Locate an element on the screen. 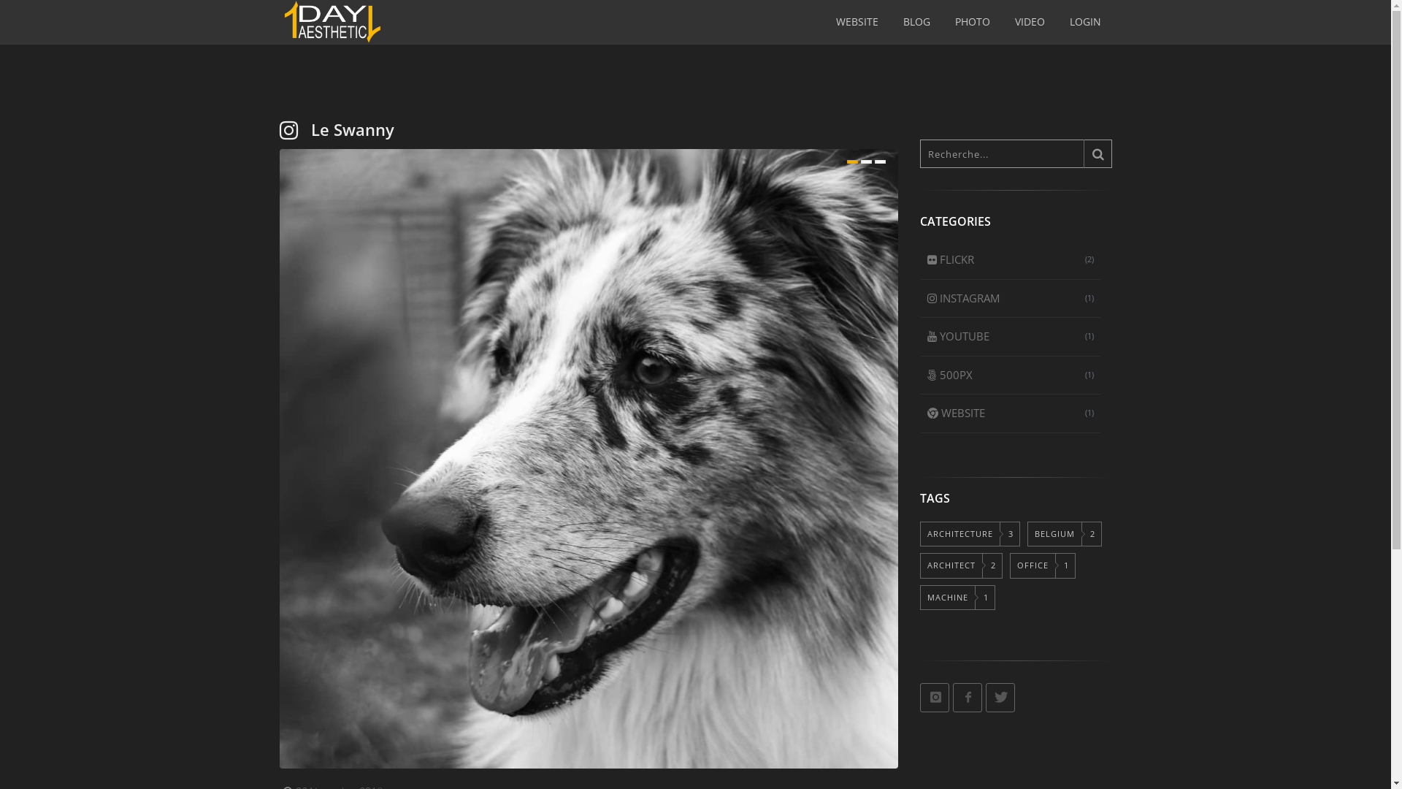 Image resolution: width=1402 pixels, height=789 pixels. VIDEO is located at coordinates (1030, 22).